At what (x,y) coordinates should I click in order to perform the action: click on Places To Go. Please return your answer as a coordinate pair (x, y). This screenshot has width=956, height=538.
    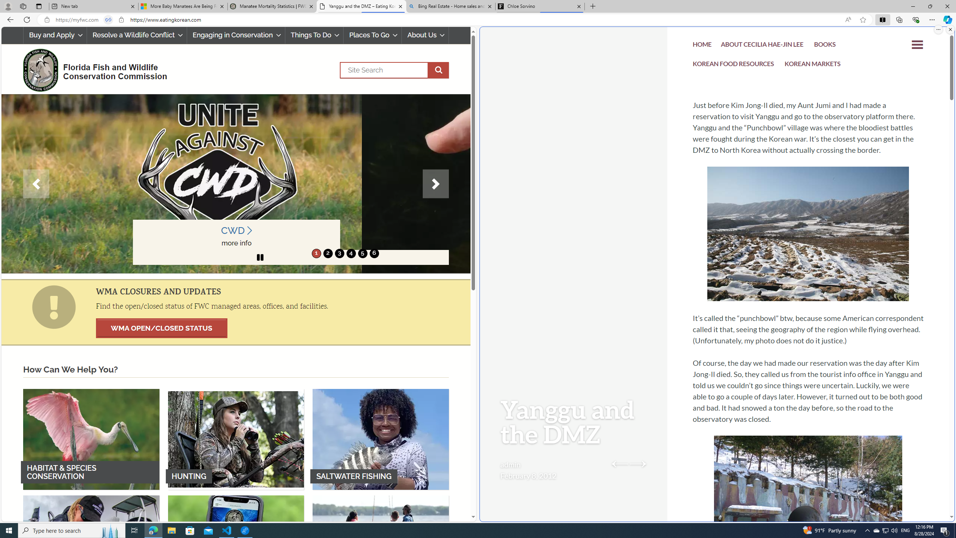
    Looking at the image, I should click on (372, 35).